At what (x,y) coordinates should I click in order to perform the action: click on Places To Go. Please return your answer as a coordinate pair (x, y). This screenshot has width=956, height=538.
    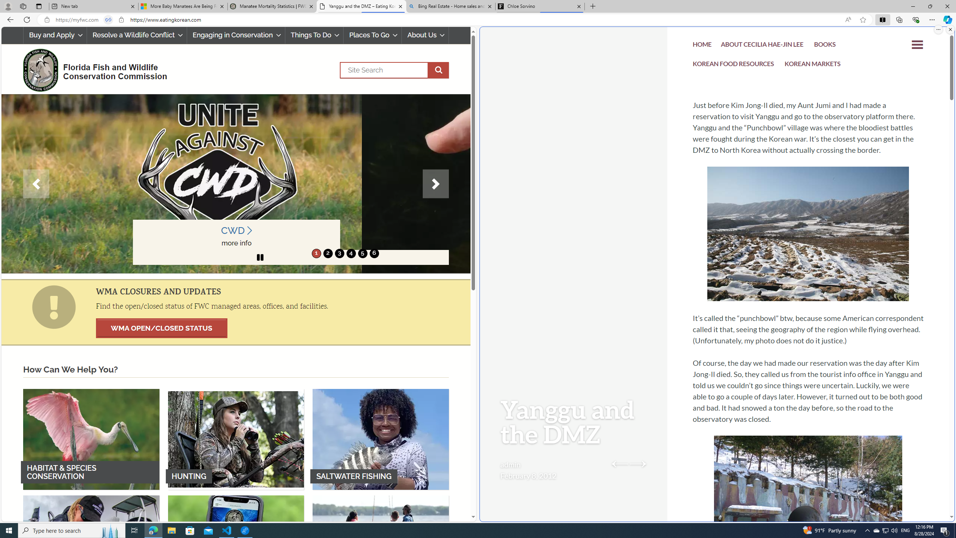
    Looking at the image, I should click on (372, 35).